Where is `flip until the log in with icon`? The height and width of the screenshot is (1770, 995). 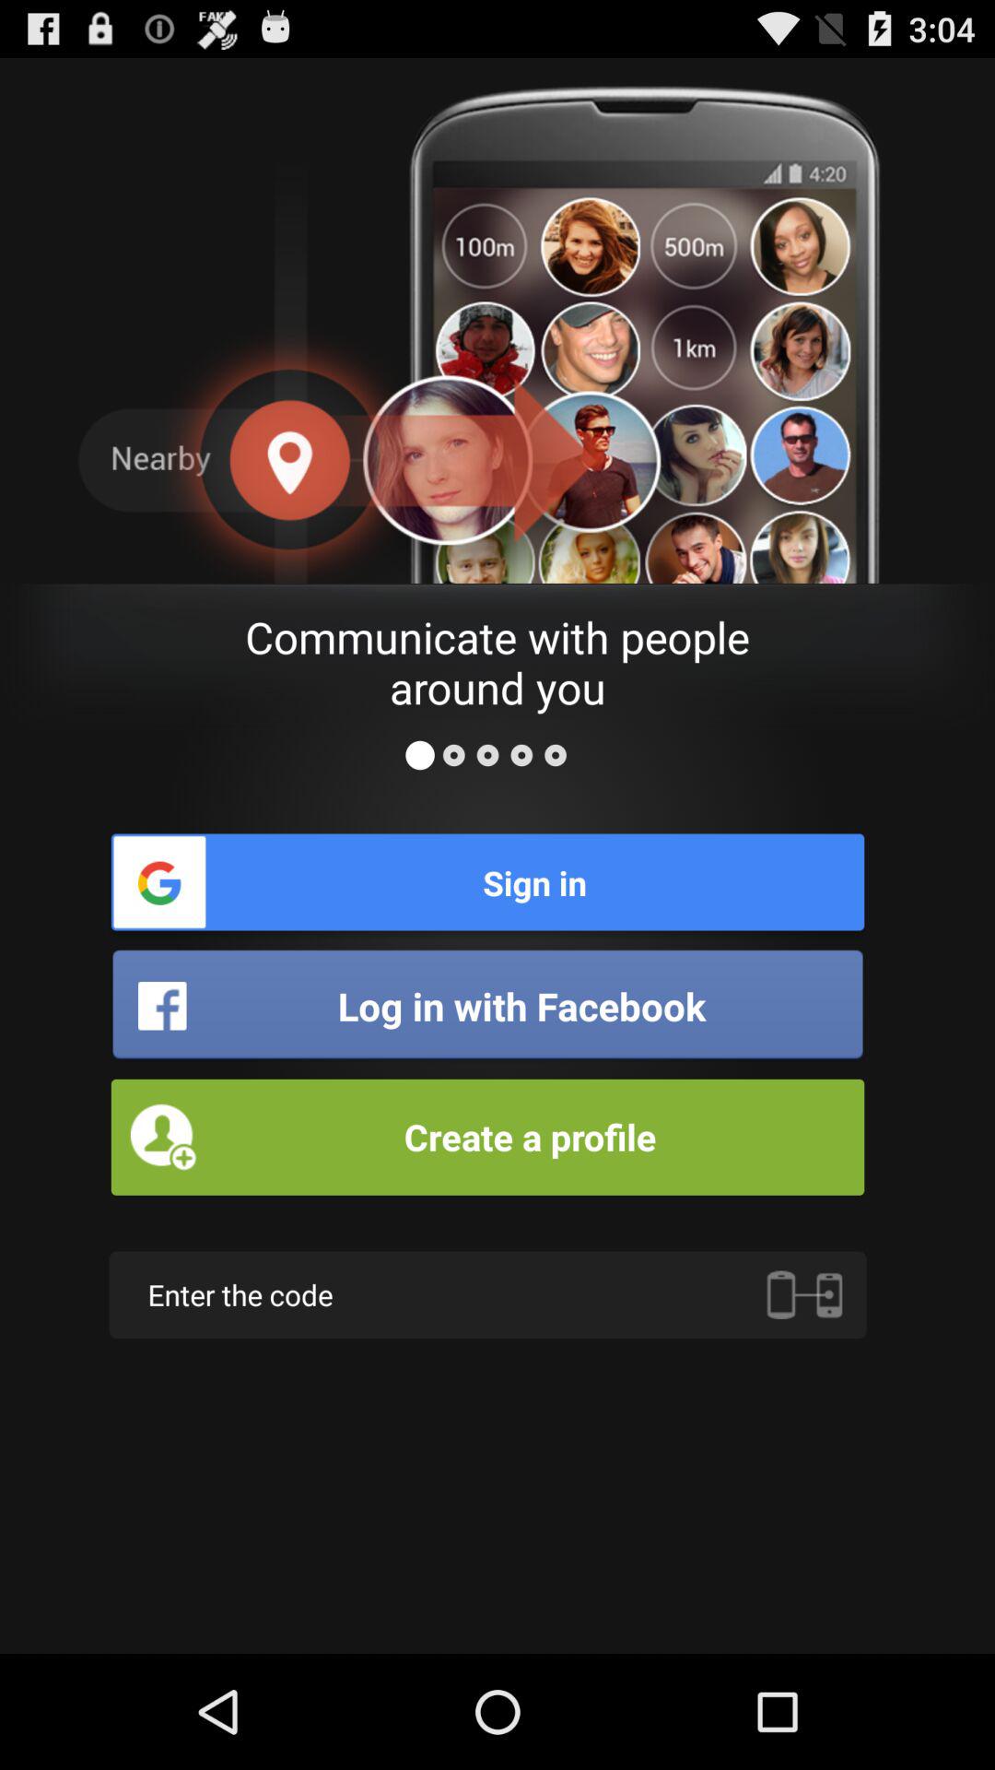
flip until the log in with icon is located at coordinates (487, 1006).